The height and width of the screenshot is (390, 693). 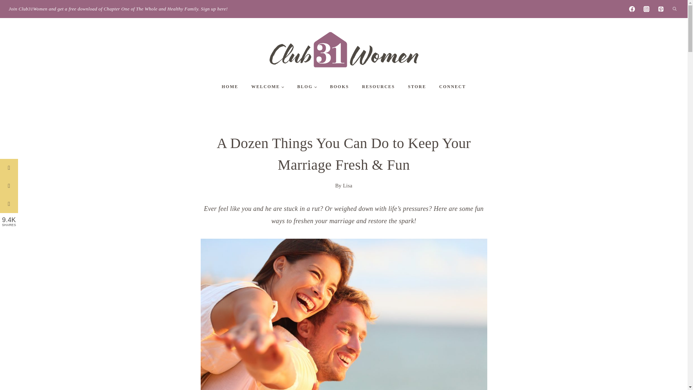 I want to click on Posts by Lisa, so click(x=347, y=186).